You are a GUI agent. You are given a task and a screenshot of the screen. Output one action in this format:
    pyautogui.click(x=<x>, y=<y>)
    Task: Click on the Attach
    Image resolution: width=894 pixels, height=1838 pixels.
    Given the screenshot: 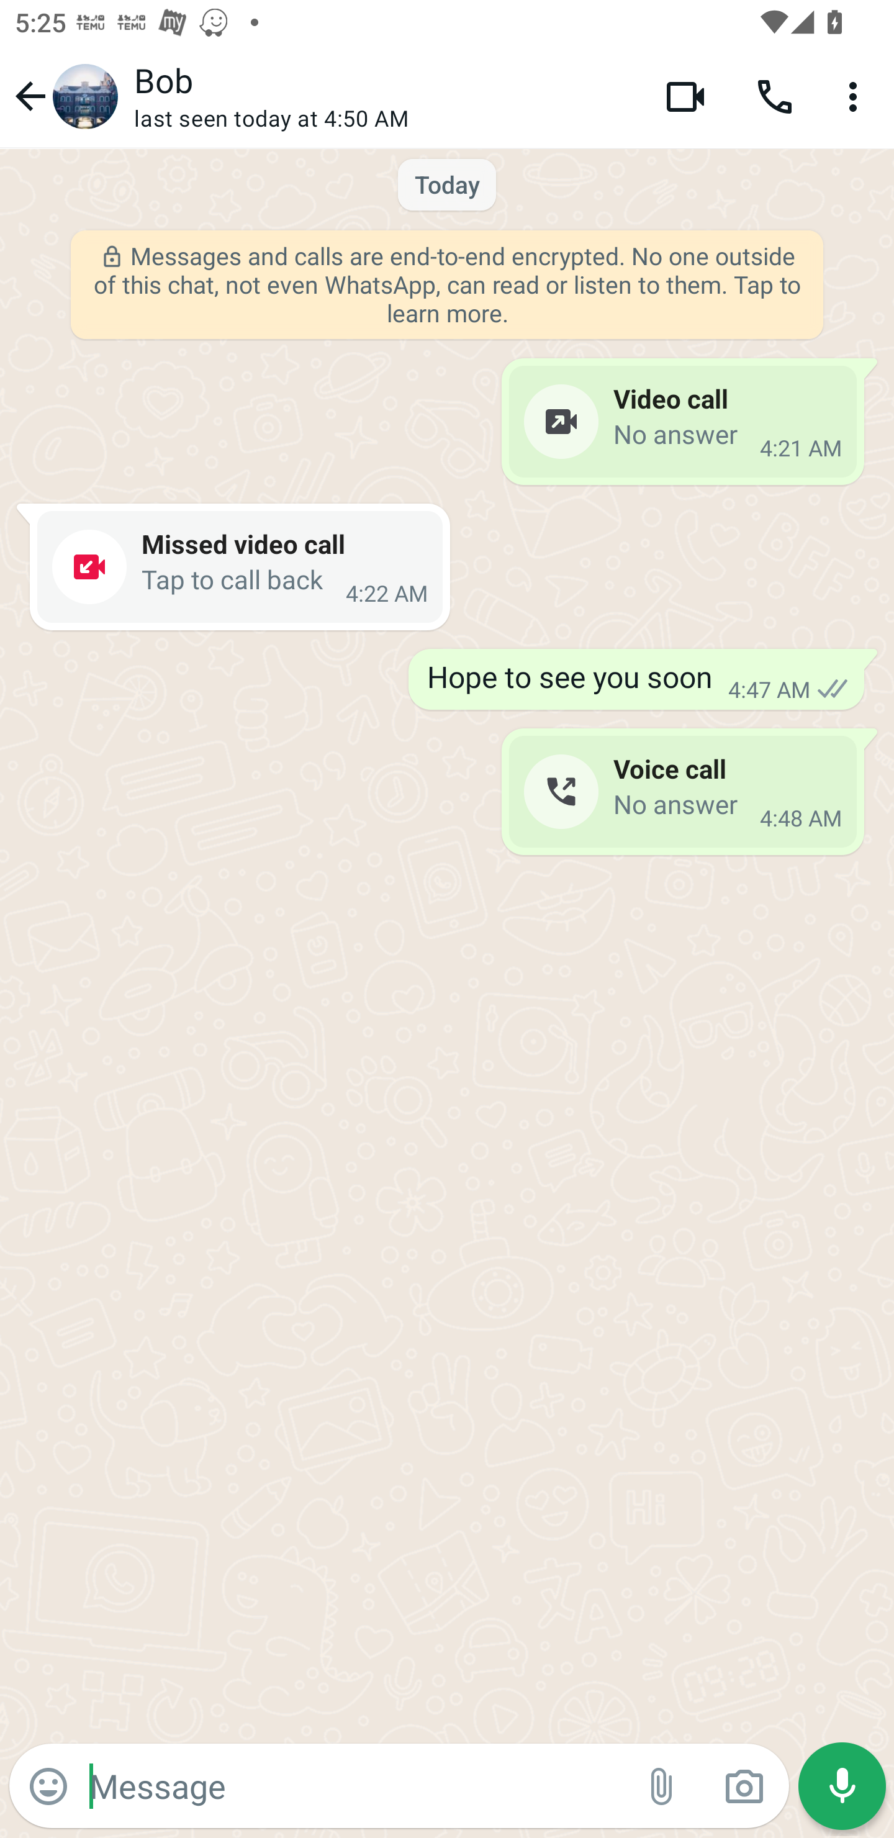 What is the action you would take?
    pyautogui.click(x=662, y=1786)
    